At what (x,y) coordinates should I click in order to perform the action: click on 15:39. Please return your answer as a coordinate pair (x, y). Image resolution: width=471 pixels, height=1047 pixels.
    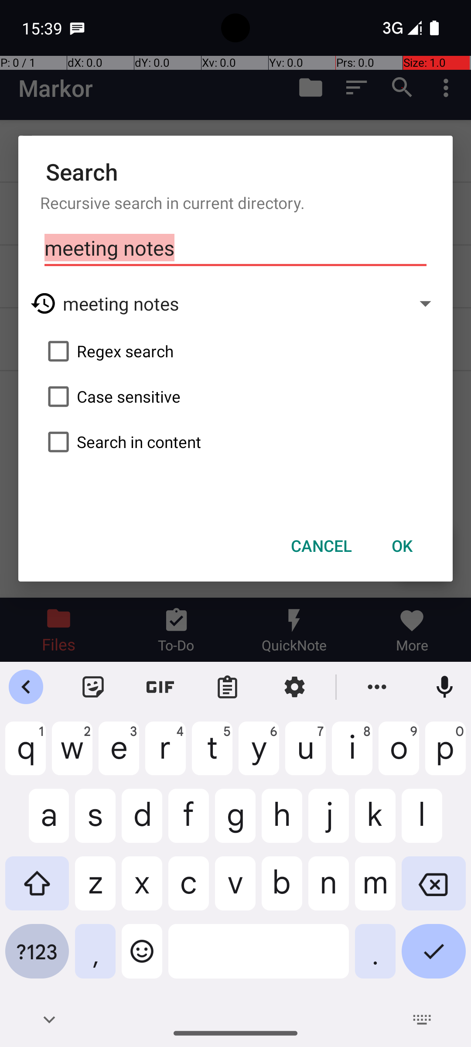
    Looking at the image, I should click on (43, 28).